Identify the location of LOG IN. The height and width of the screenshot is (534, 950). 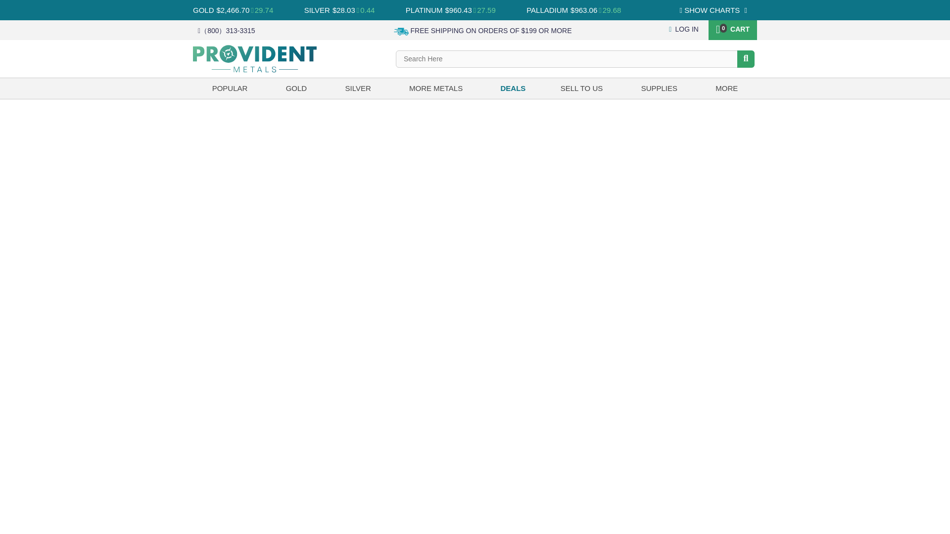
(683, 29).